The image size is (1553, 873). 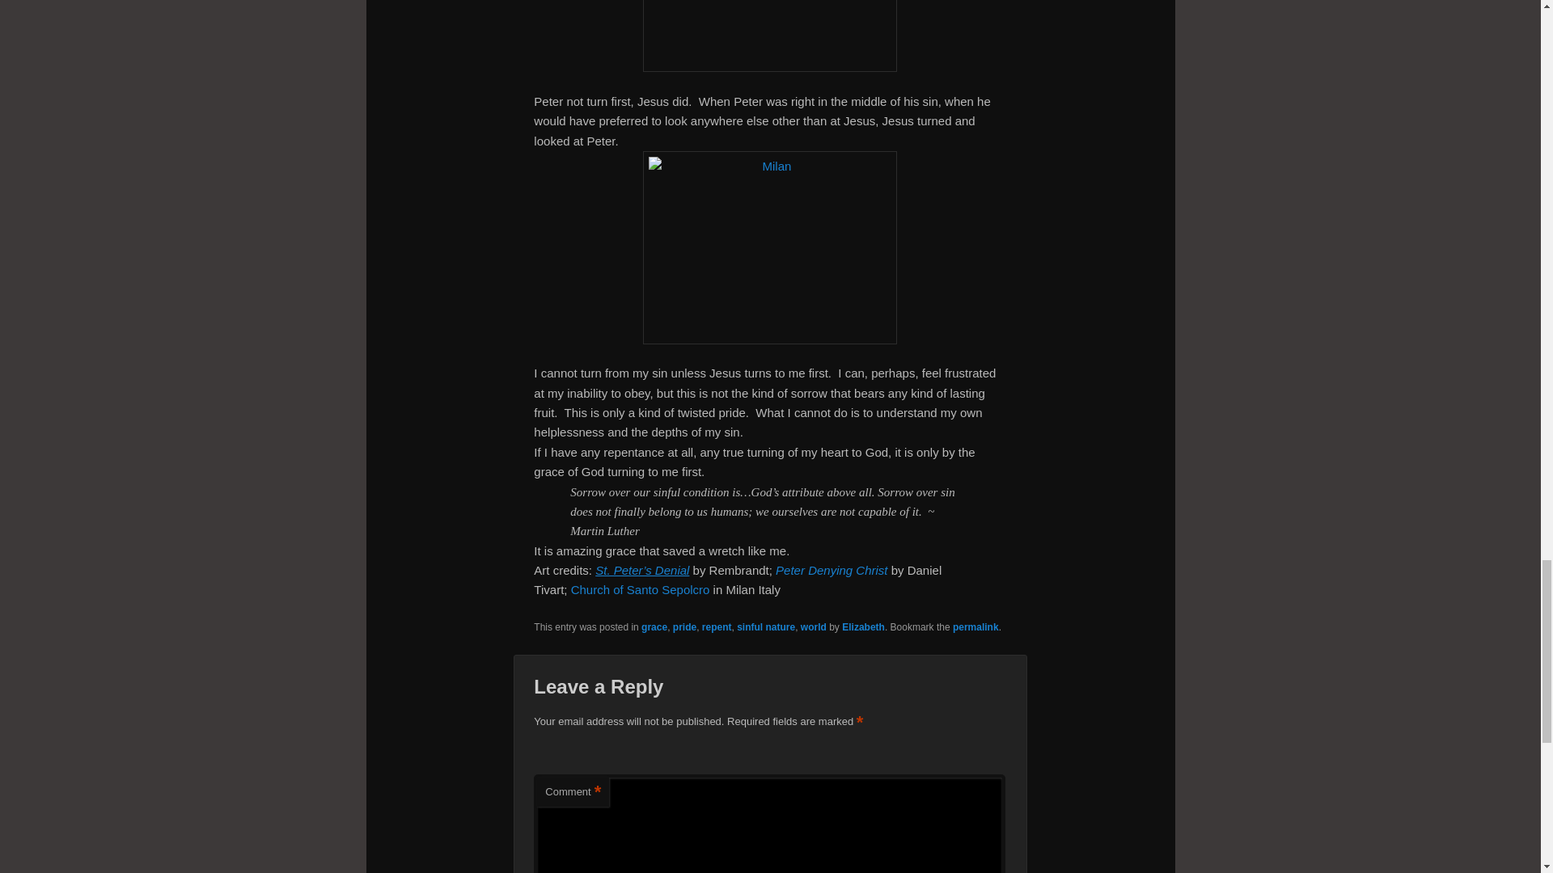 What do you see at coordinates (641, 589) in the screenshot?
I see `Milan` at bounding box center [641, 589].